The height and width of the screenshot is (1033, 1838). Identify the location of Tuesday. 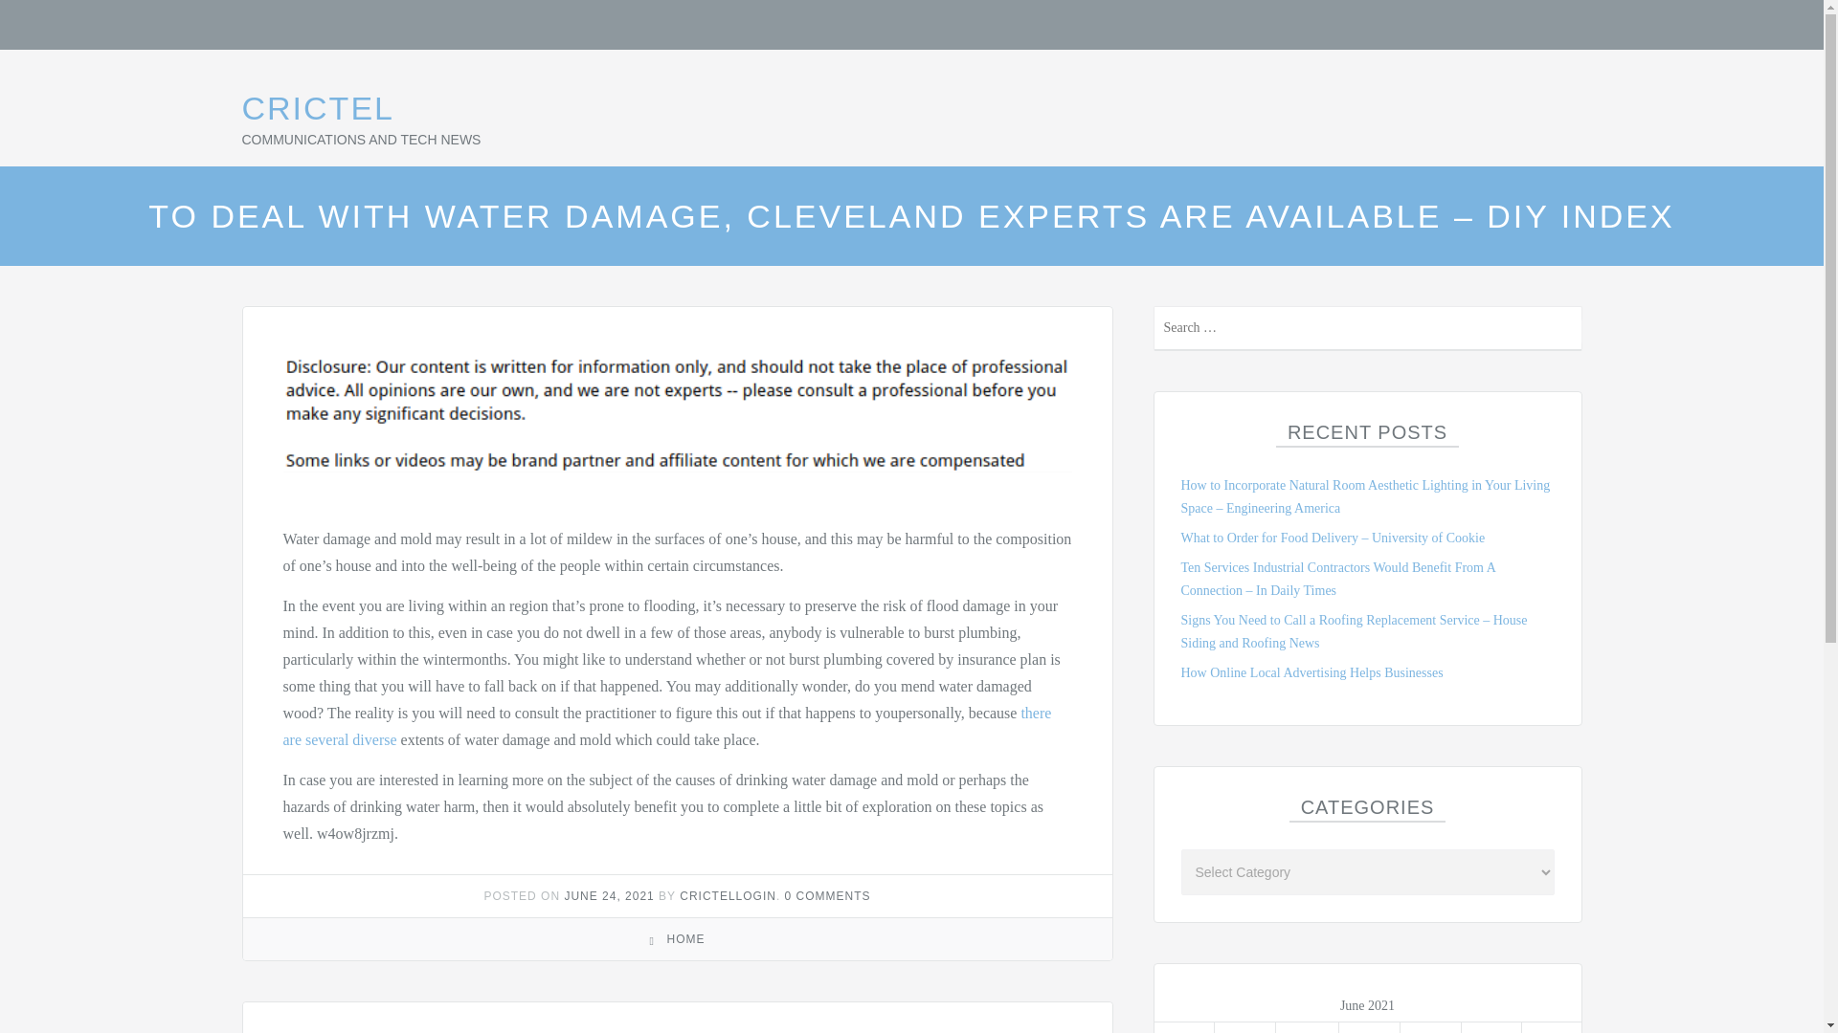
(1244, 1027).